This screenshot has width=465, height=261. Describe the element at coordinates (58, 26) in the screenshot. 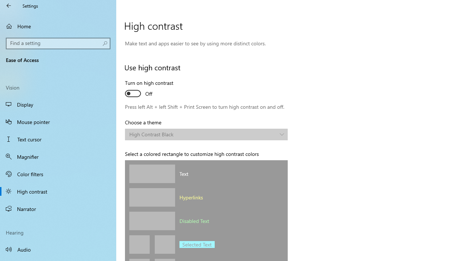

I see `Home` at that location.